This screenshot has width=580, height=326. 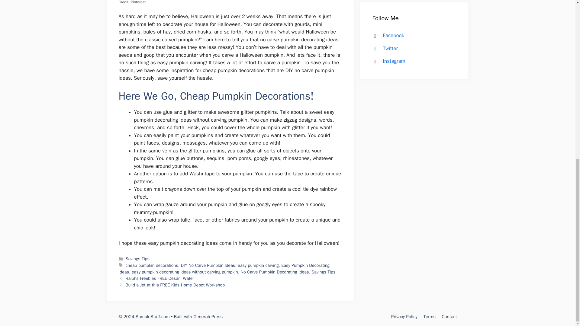 What do you see at coordinates (160, 278) in the screenshot?
I see `Ralphs Freebies FREE Desani Water` at bounding box center [160, 278].